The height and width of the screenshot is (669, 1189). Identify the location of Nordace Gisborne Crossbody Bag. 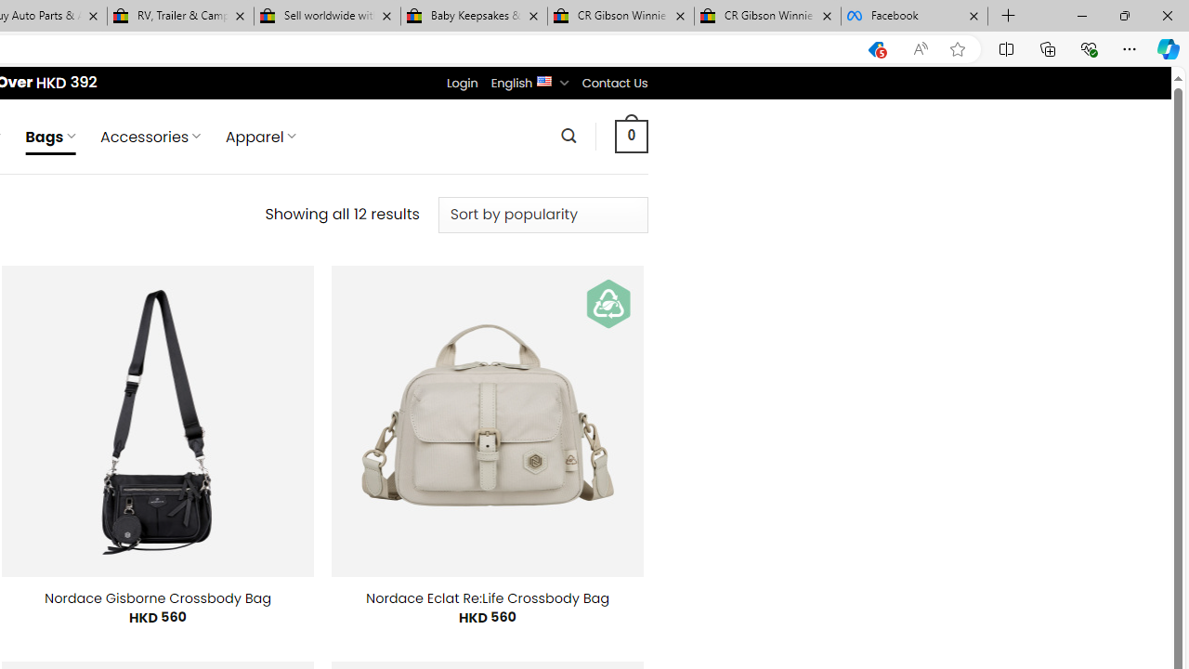
(158, 598).